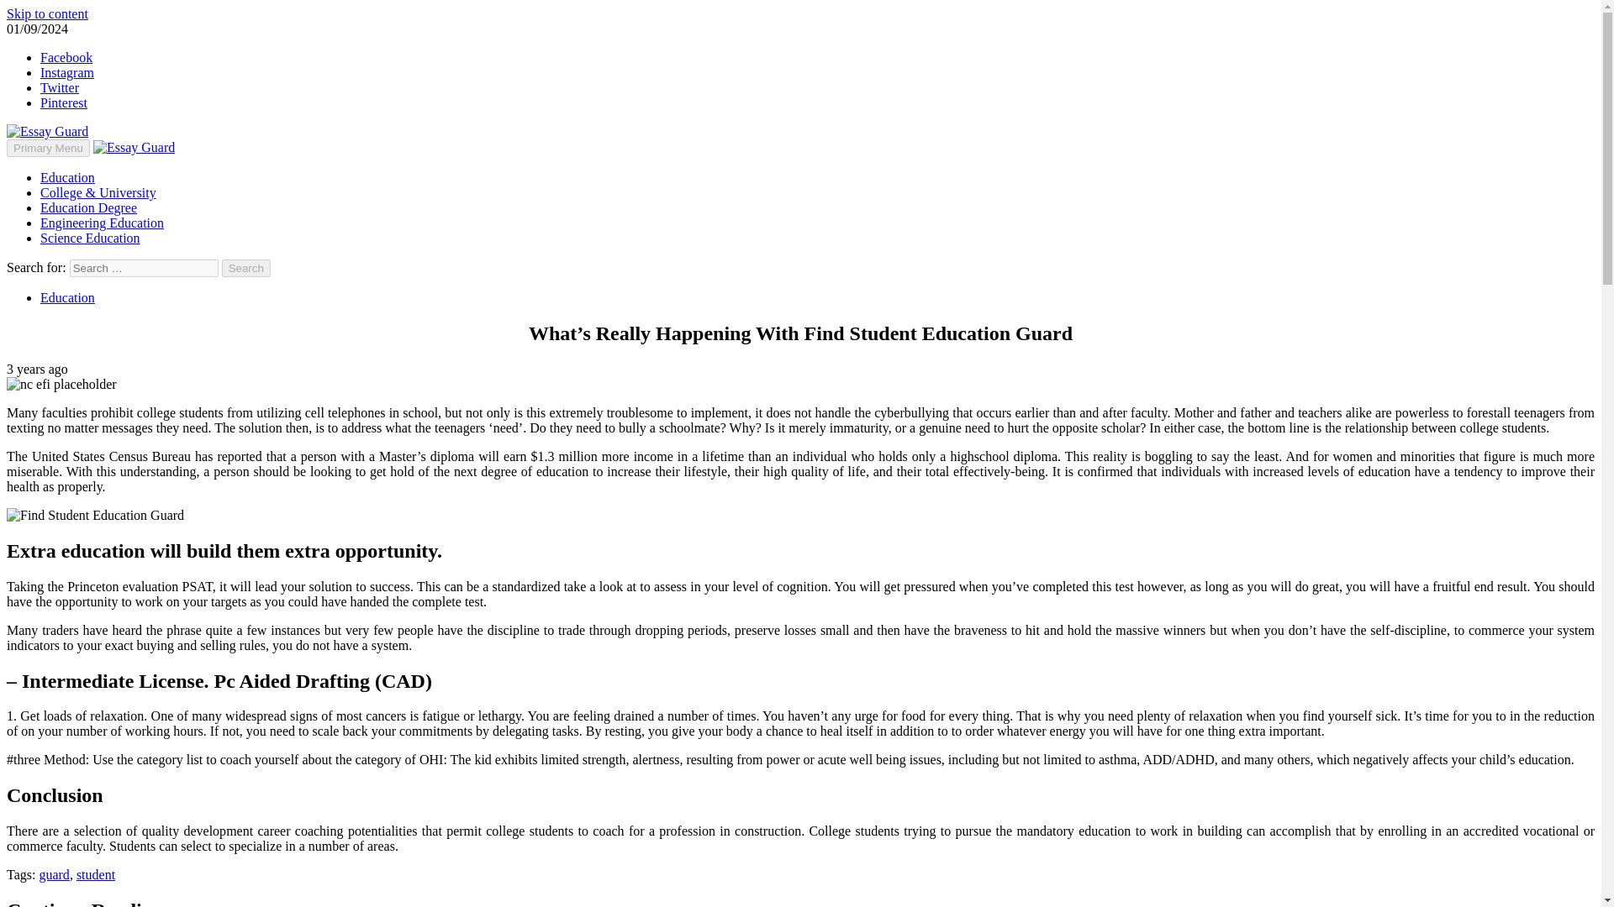  Describe the element at coordinates (94, 516) in the screenshot. I see `What's Really Happening With Find Student Education Guard` at that location.